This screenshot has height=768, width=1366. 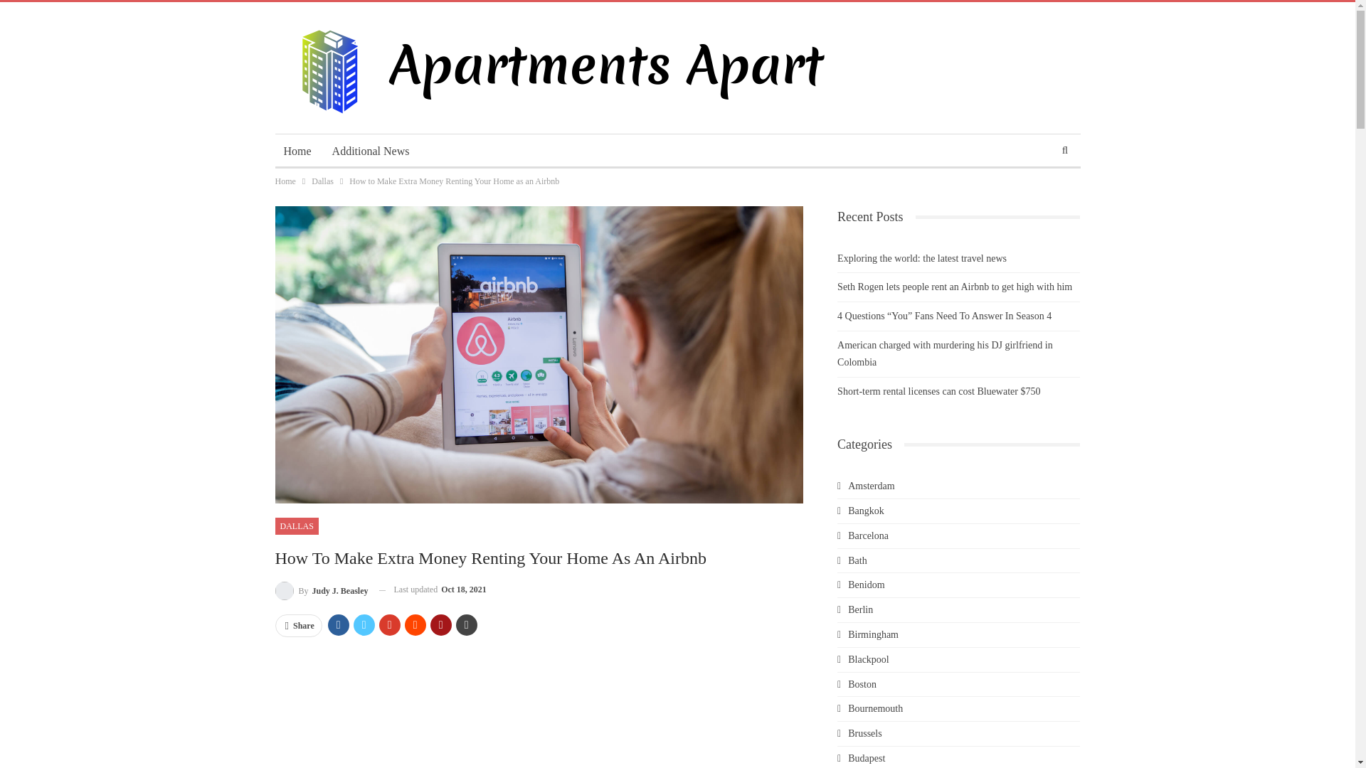 What do you see at coordinates (371, 151) in the screenshot?
I see `Additional News` at bounding box center [371, 151].